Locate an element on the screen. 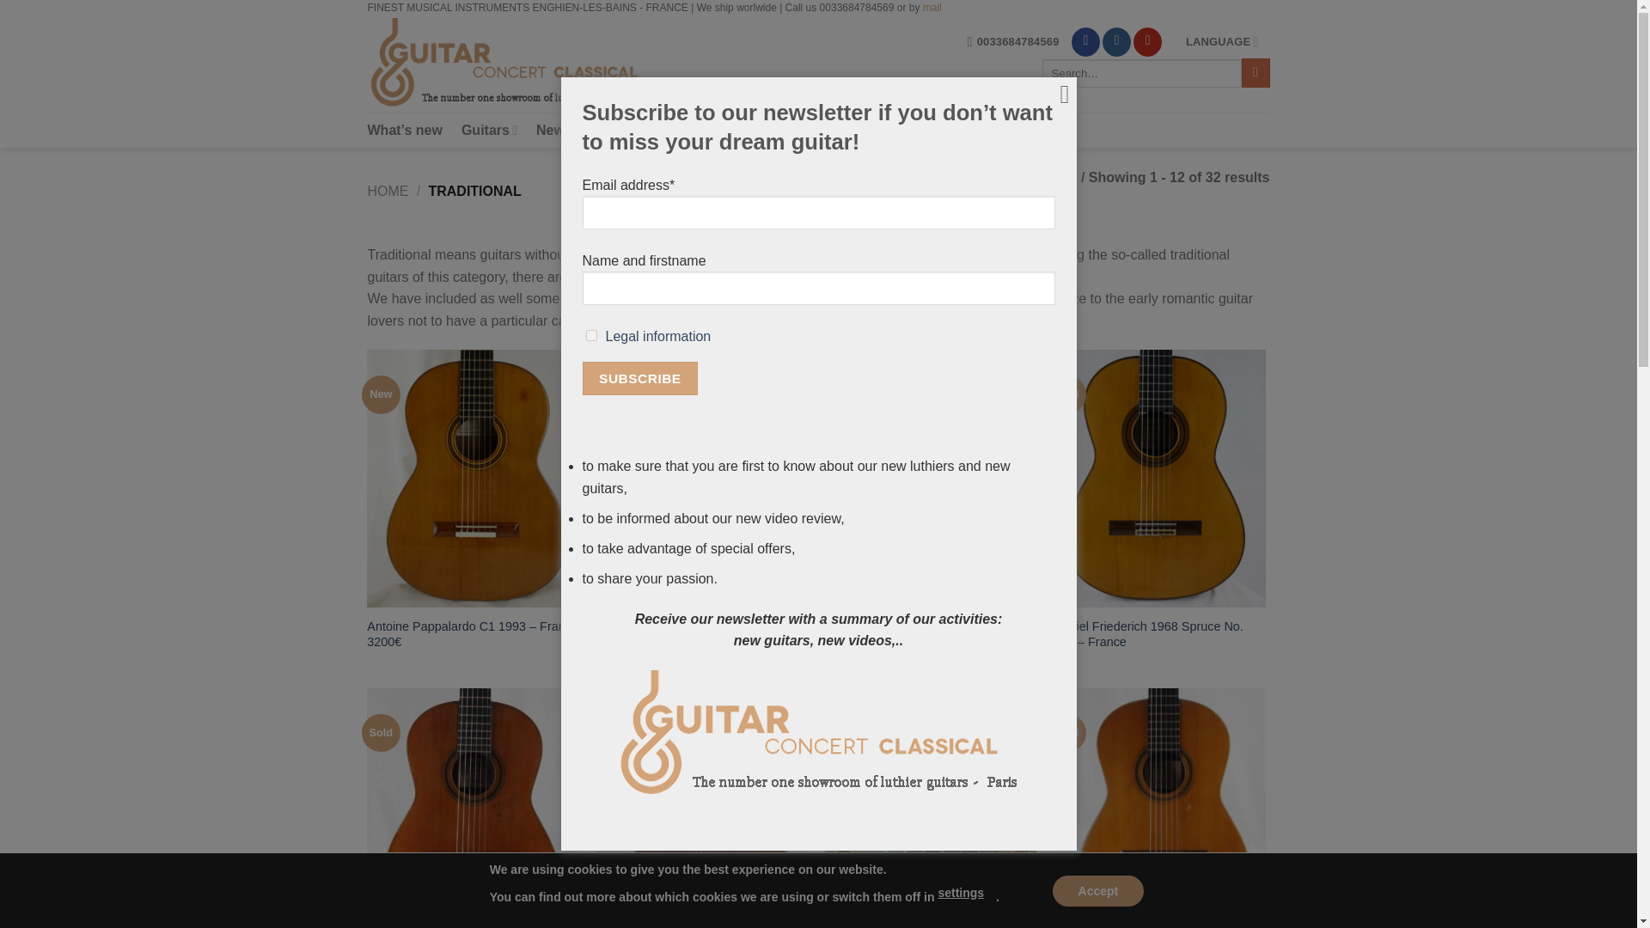 The image size is (1650, 928). Follow on Facebook is located at coordinates (1085, 41).